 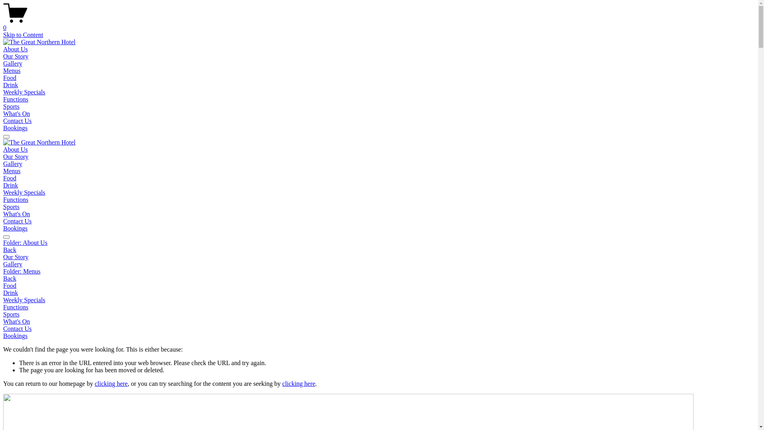 I want to click on What's On, so click(x=17, y=214).